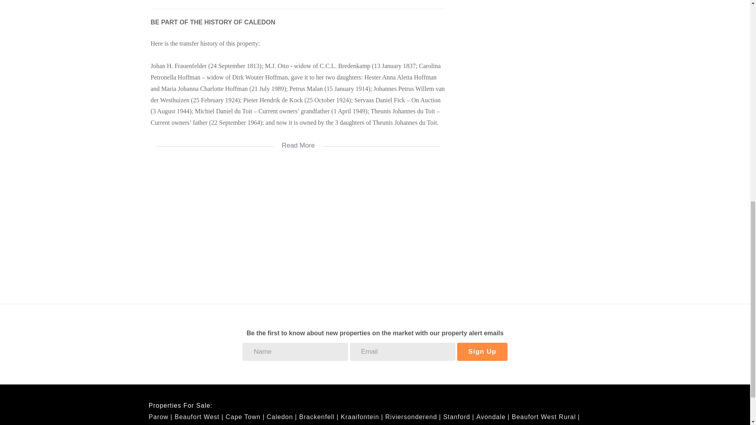 This screenshot has width=756, height=425. I want to click on Properties for sale in Normandie, Brackenfell, so click(341, 425).